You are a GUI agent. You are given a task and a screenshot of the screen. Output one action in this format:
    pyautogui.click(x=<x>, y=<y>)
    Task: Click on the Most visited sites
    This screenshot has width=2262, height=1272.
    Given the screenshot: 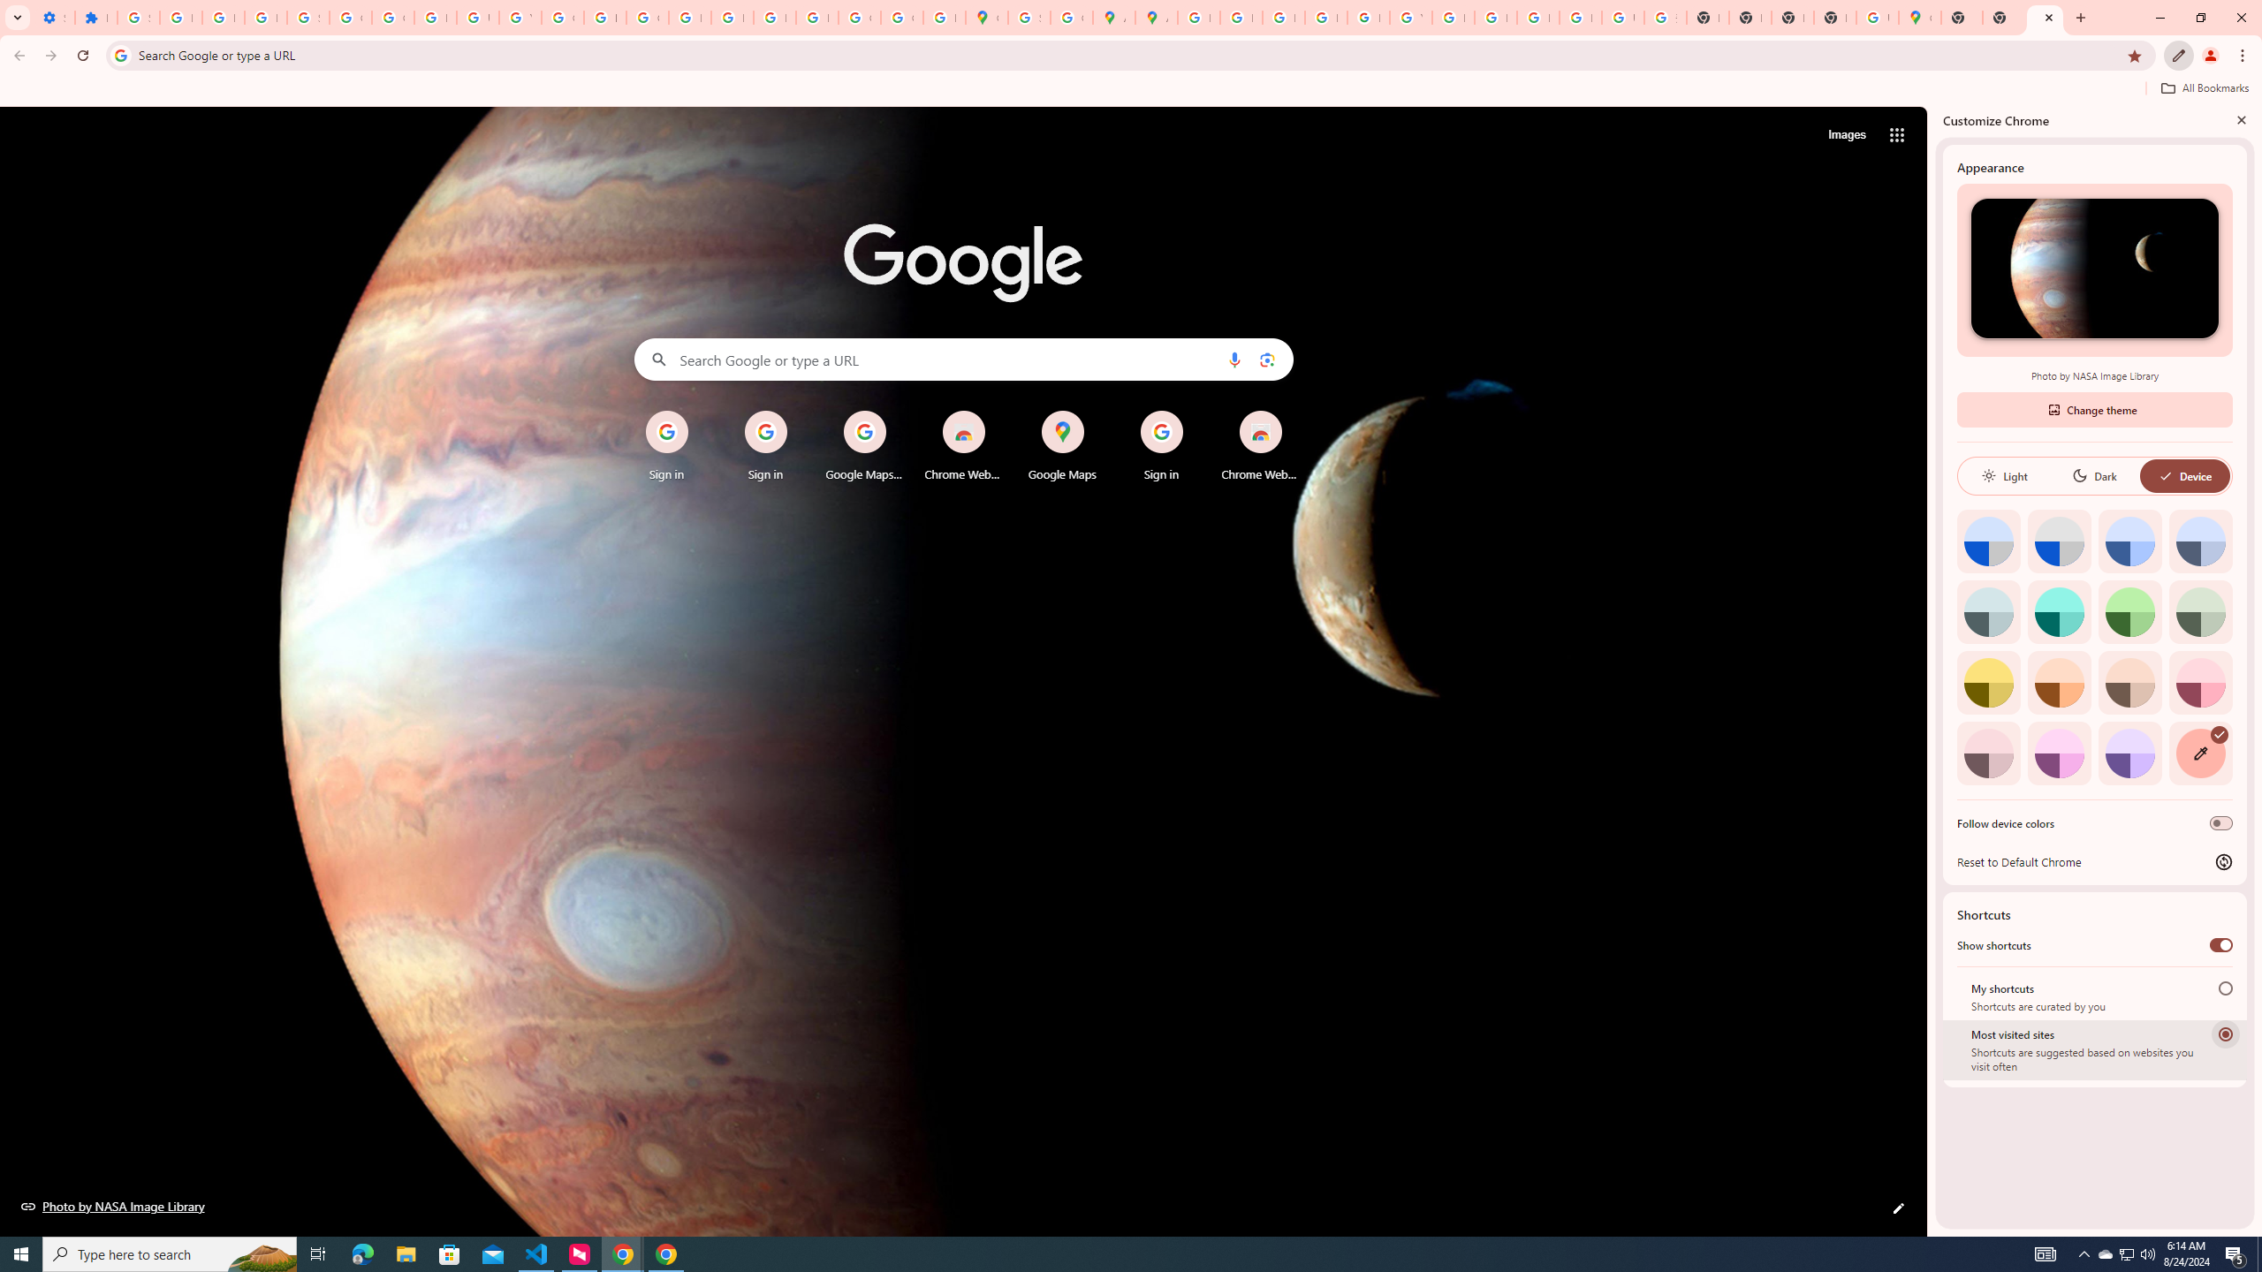 What is the action you would take?
    pyautogui.click(x=2225, y=1033)
    